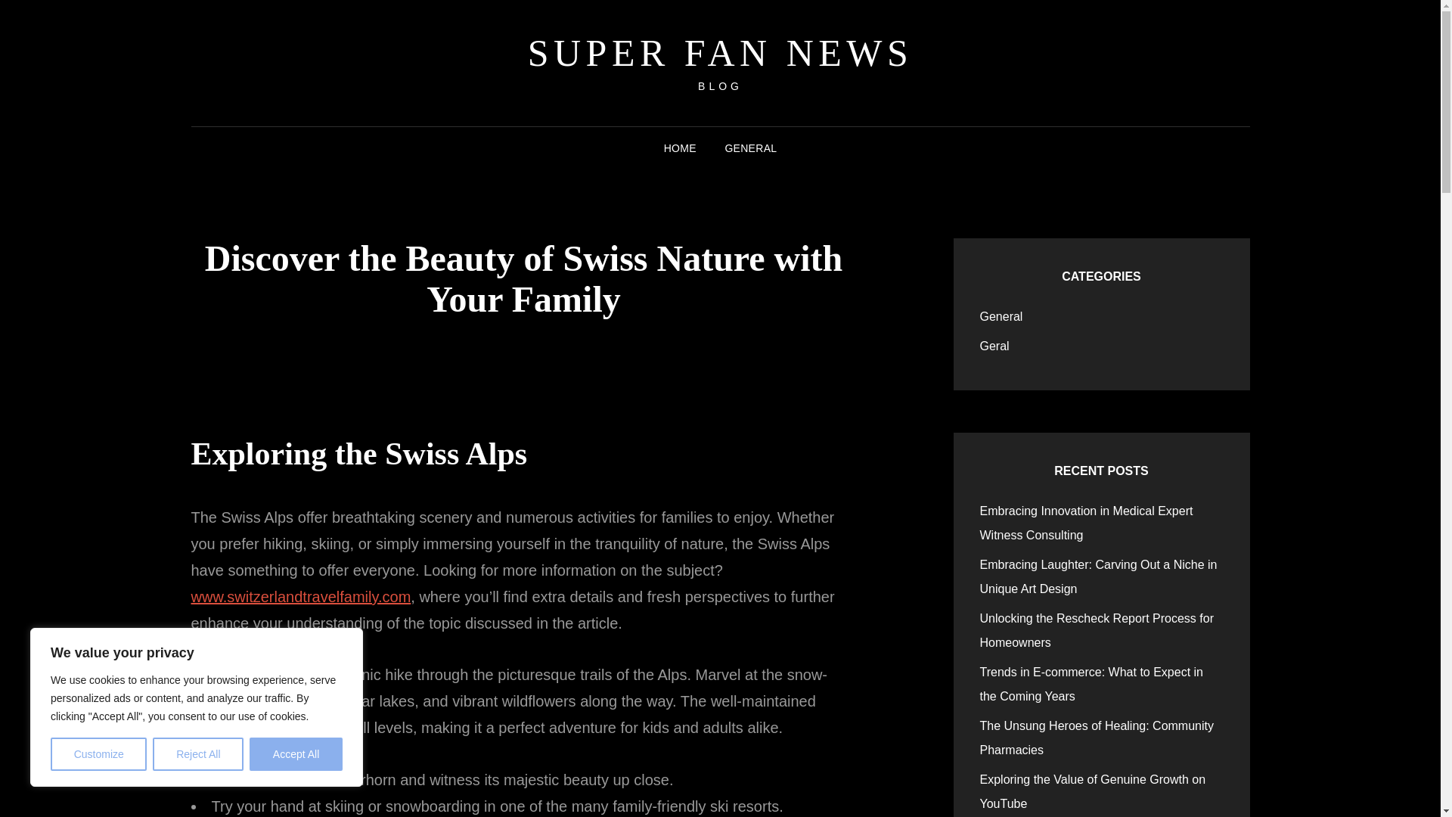  Describe the element at coordinates (1099, 576) in the screenshot. I see `Embracing Laughter: Carving Out a Niche in Unique Art Design` at that location.